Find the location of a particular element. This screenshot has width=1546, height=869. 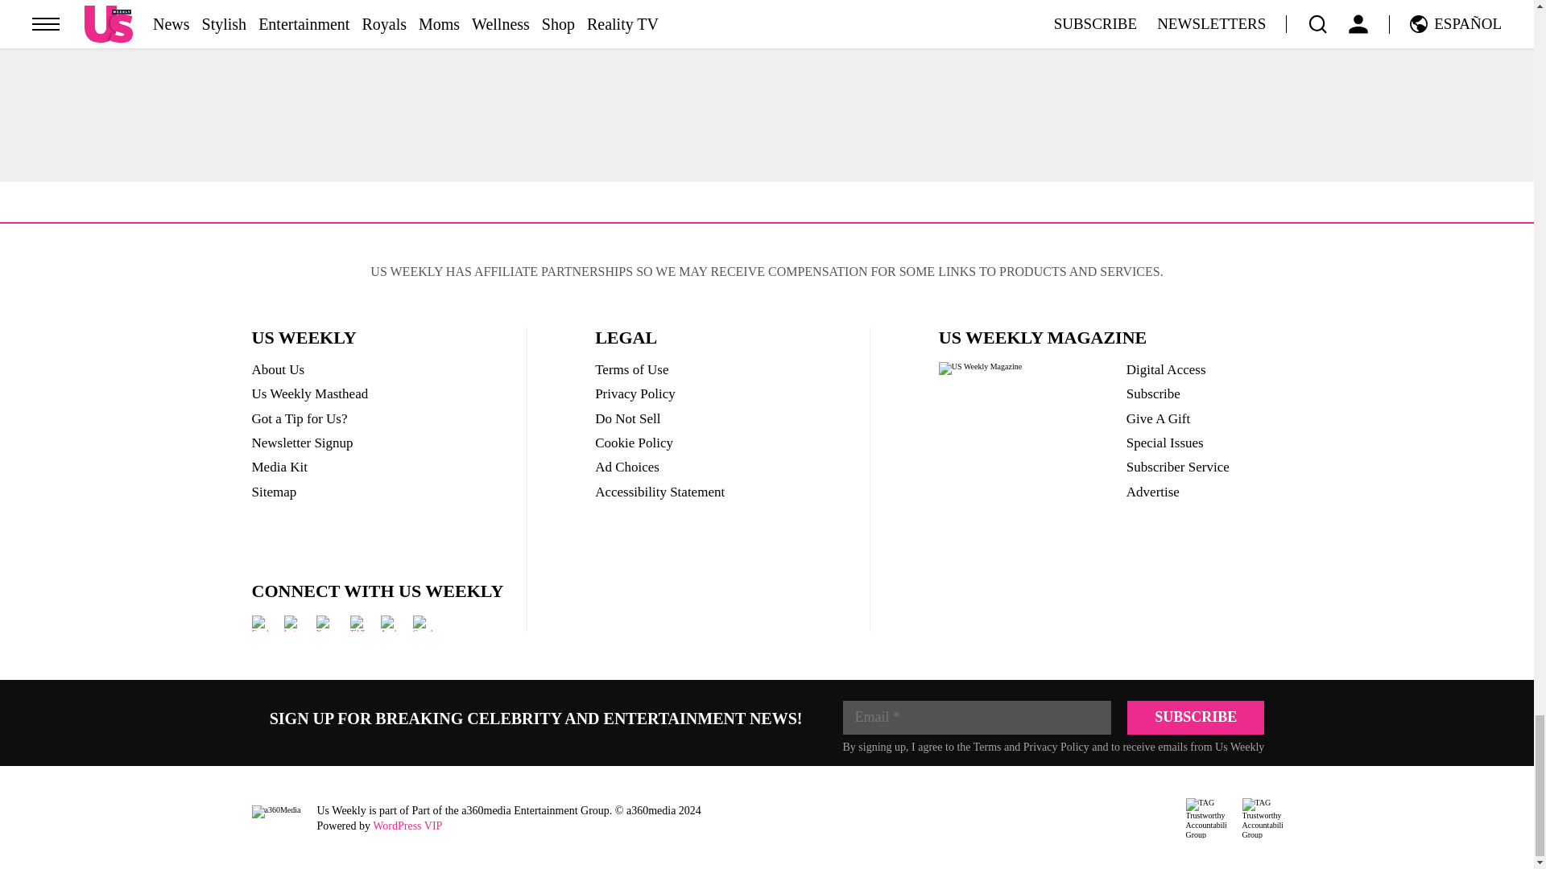

TAG Registered is located at coordinates (1205, 818).